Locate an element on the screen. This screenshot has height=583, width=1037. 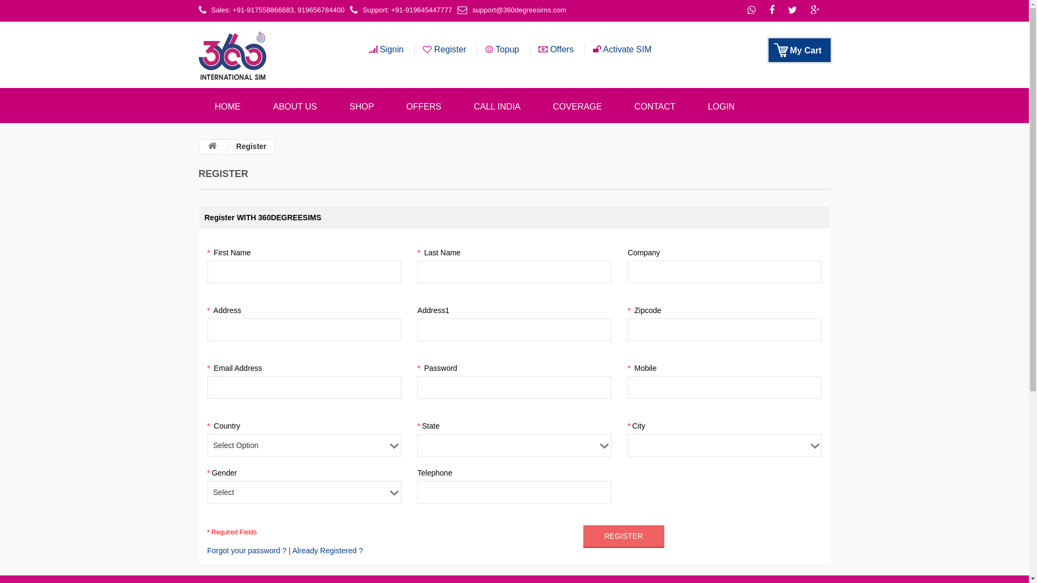
OFFERS is located at coordinates (423, 106).